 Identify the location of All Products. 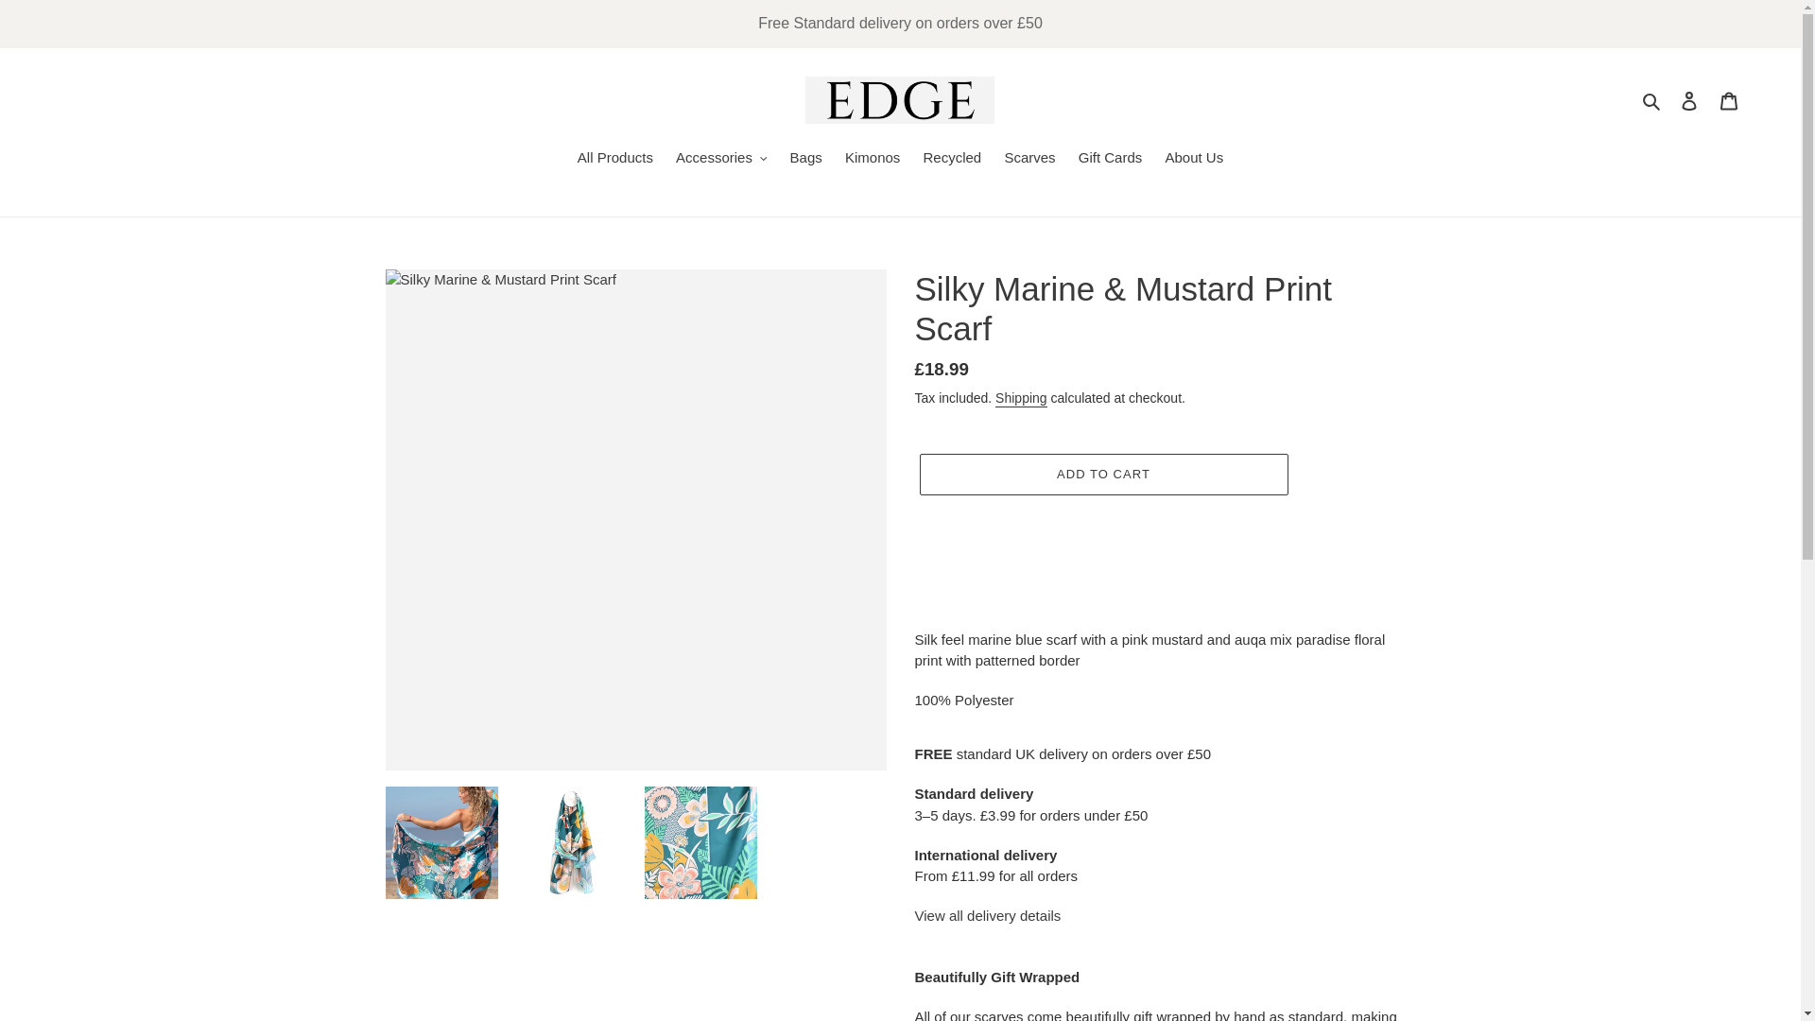
(614, 159).